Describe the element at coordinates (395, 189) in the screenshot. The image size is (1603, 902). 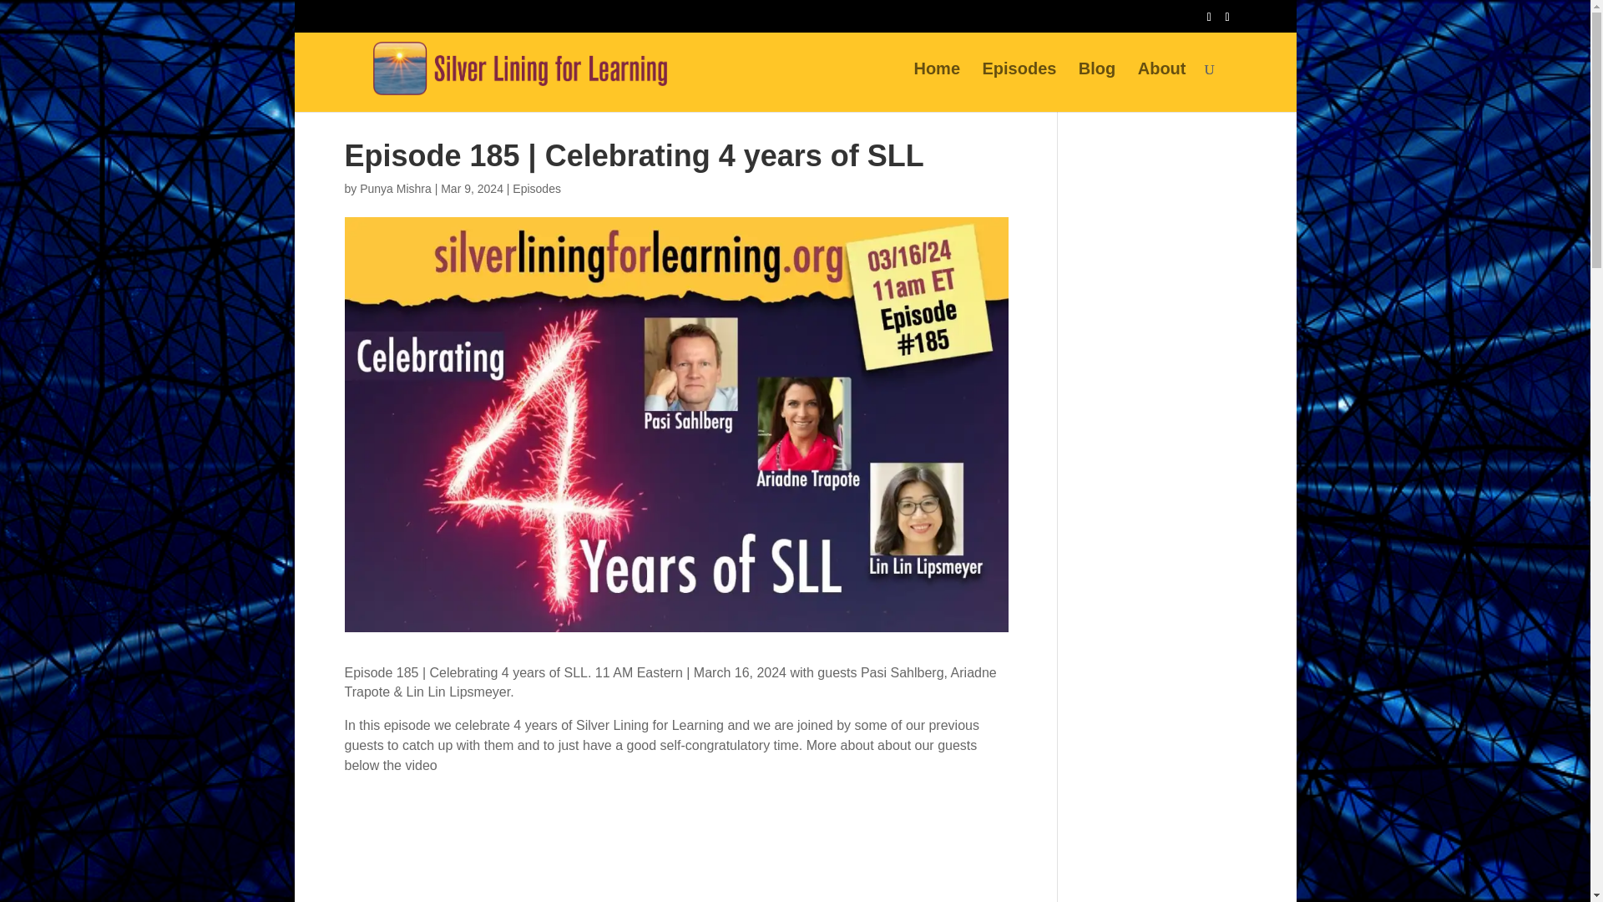
I see `Posts by Punya Mishra` at that location.